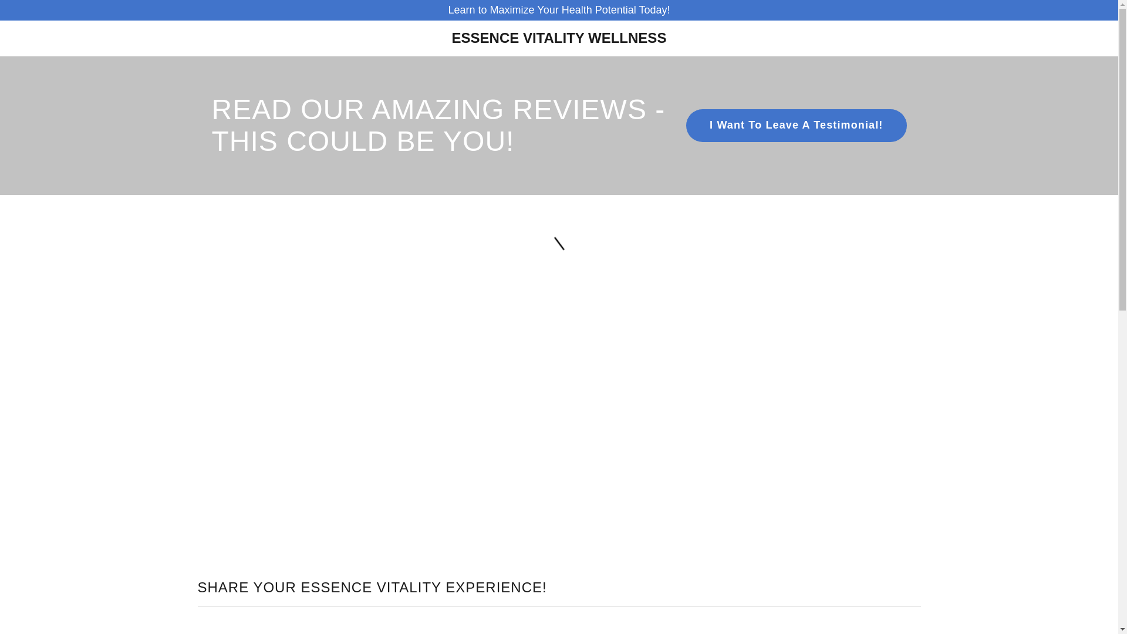  I want to click on ESSENCE VITALITY WELLNESS, so click(559, 39).